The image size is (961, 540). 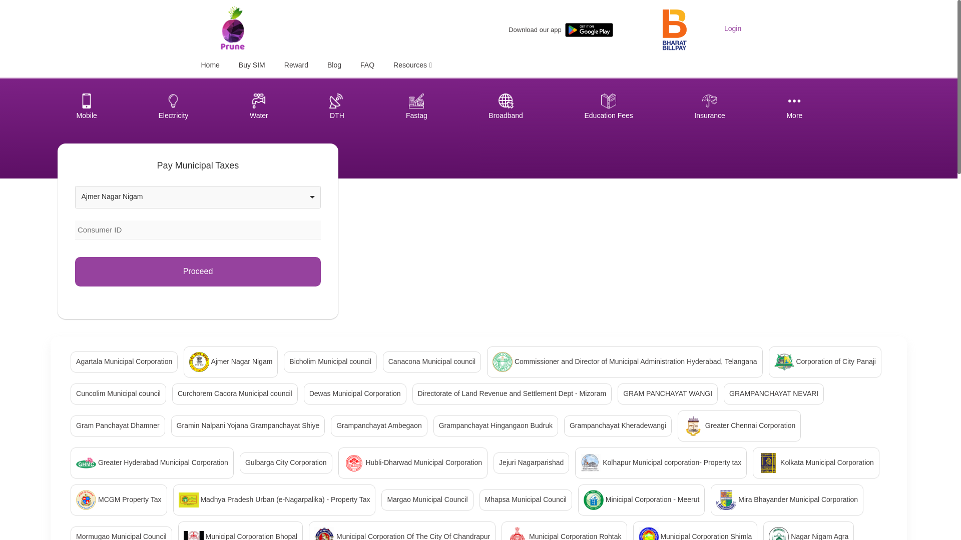 I want to click on Ajmer Nagar Nigam, so click(x=230, y=362).